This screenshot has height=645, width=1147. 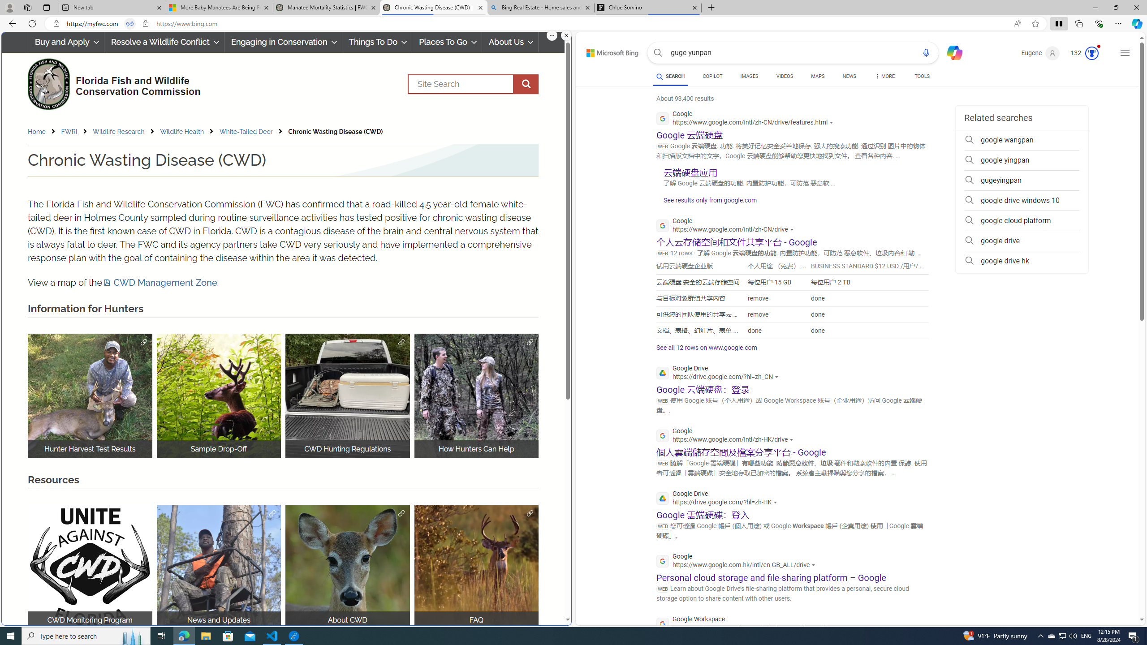 I want to click on Bing Real Estate - Home sales and rental listings, so click(x=540, y=8).